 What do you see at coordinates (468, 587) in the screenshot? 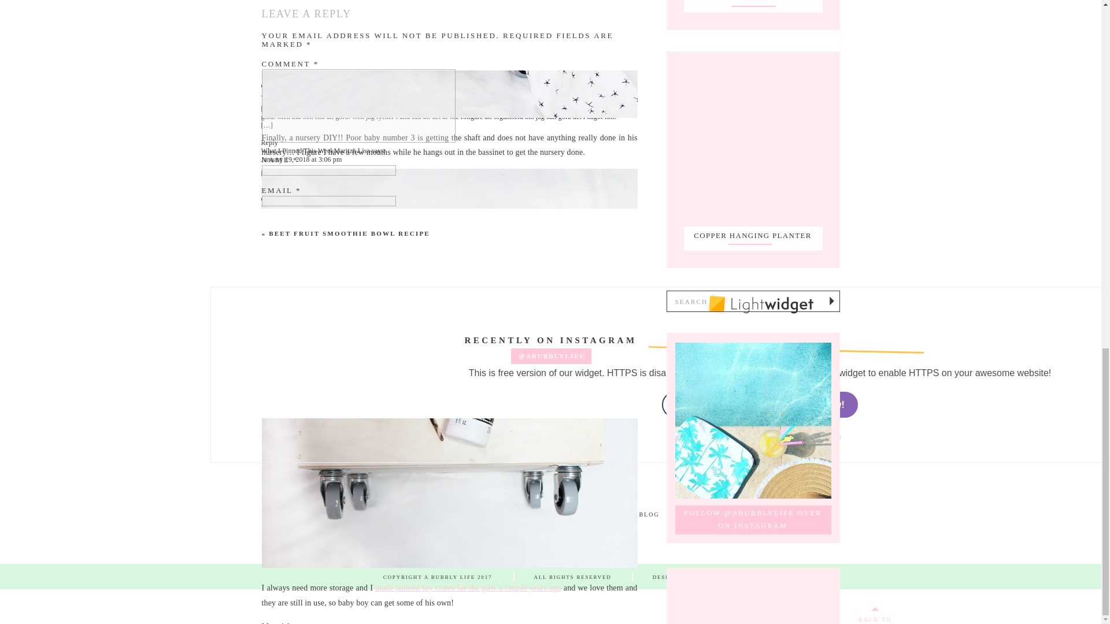
I see `made painted toy crates for the girls a couple years ago` at bounding box center [468, 587].